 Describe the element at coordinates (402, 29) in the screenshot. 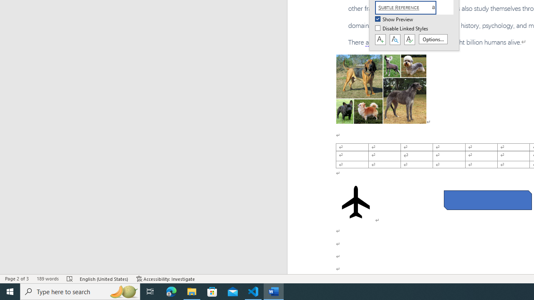

I see `Disable Linked Styles` at that location.